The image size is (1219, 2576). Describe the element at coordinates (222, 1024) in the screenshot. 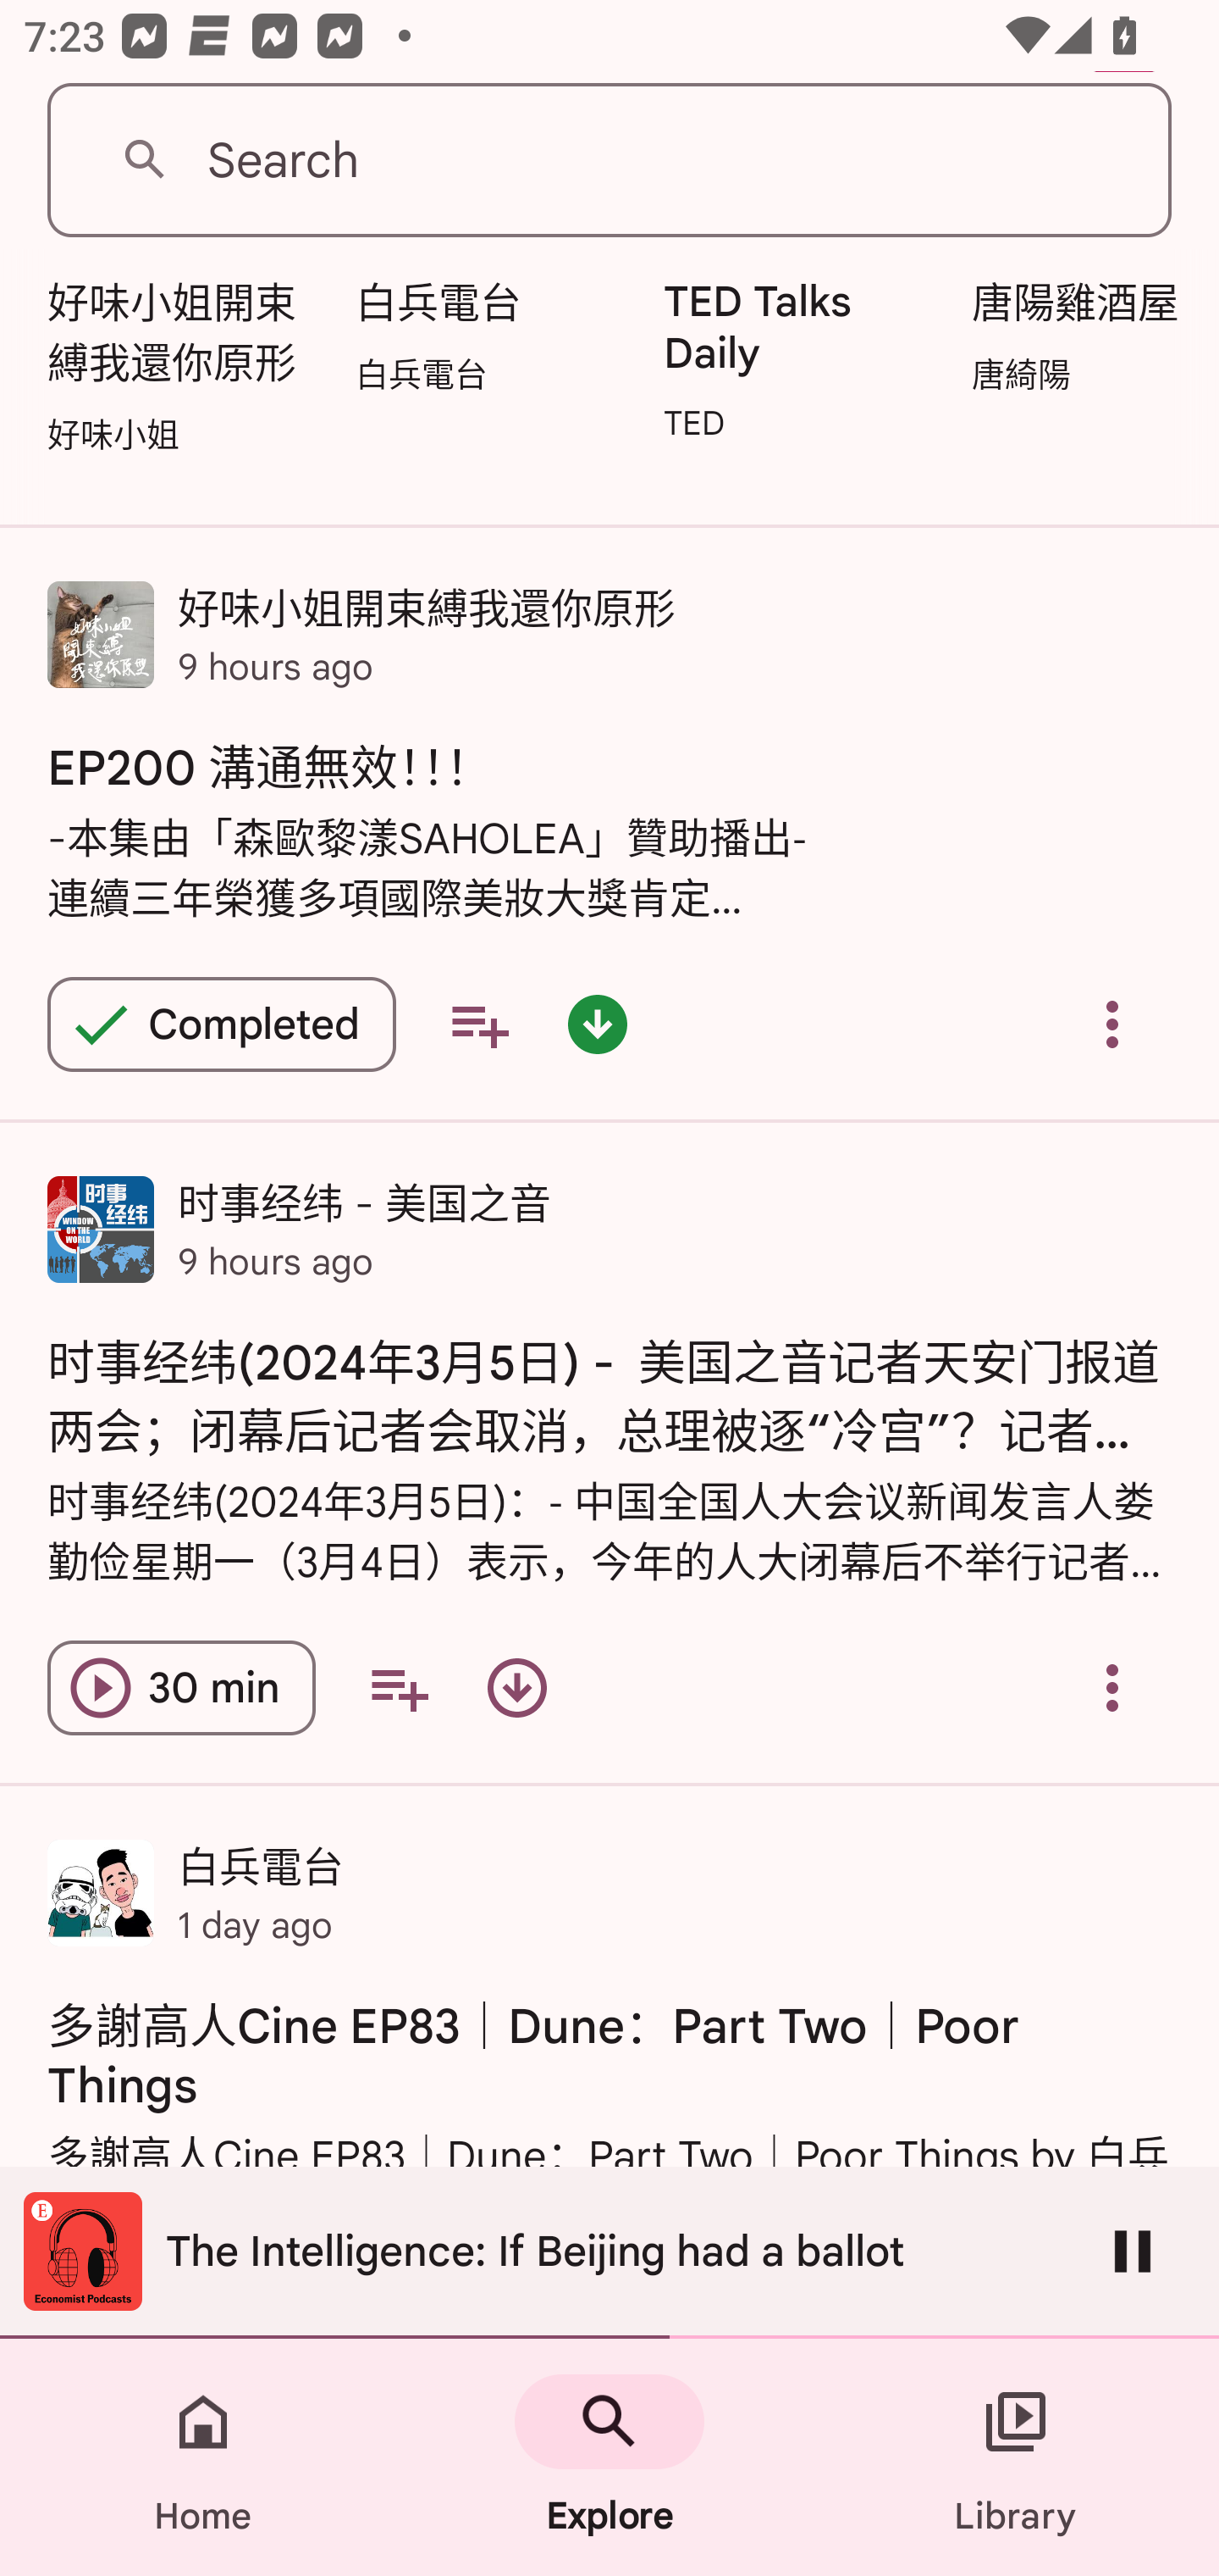

I see `Play episode EP200 溝通無效！！！ Completed` at that location.